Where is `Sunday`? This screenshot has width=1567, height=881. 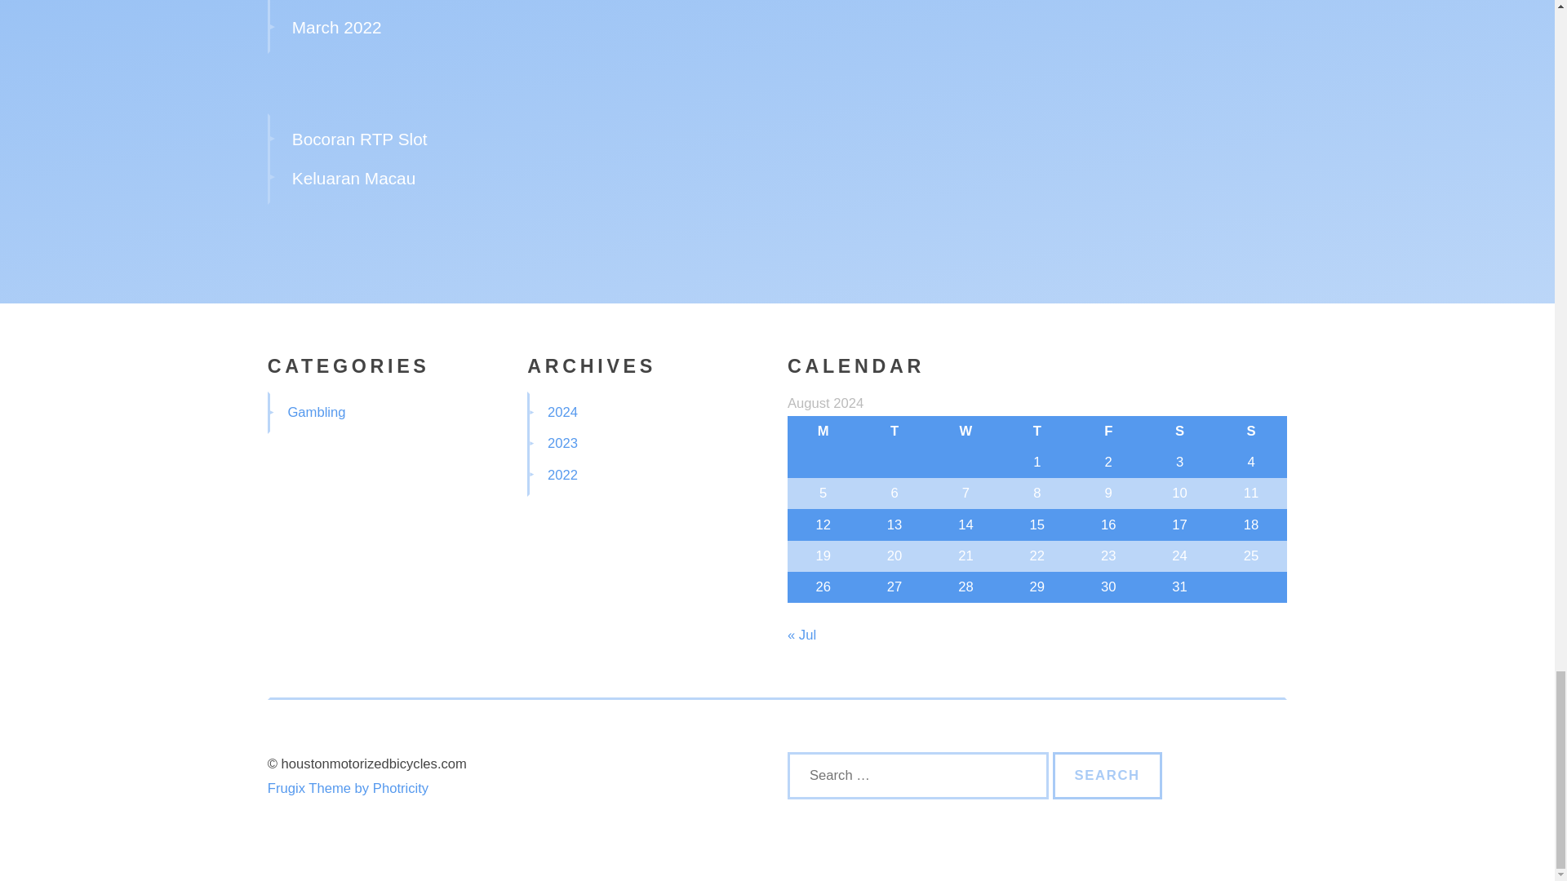
Sunday is located at coordinates (1250, 431).